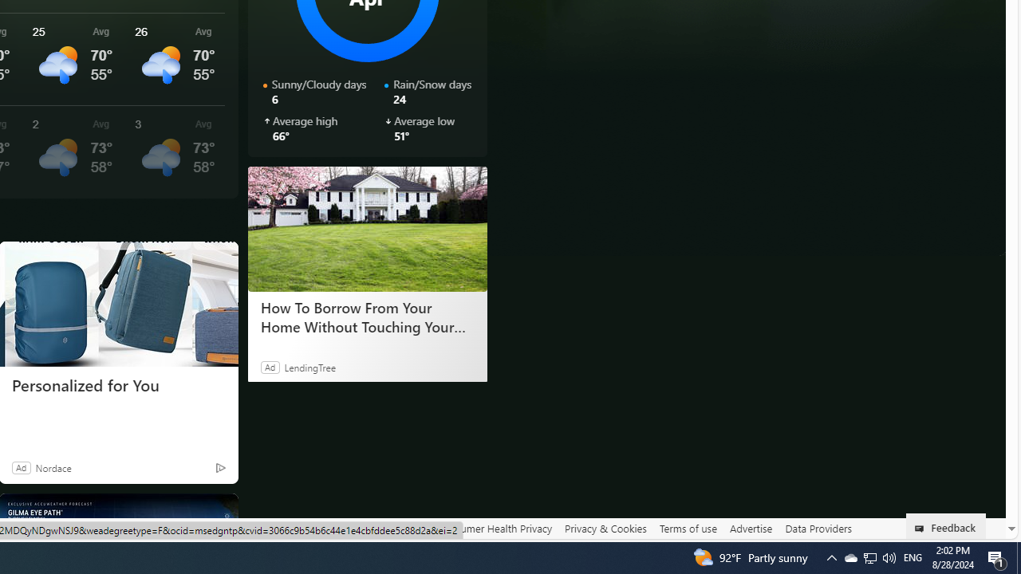 The width and height of the screenshot is (1021, 574). Describe the element at coordinates (364, 529) in the screenshot. I see `Your Privacy Choices` at that location.